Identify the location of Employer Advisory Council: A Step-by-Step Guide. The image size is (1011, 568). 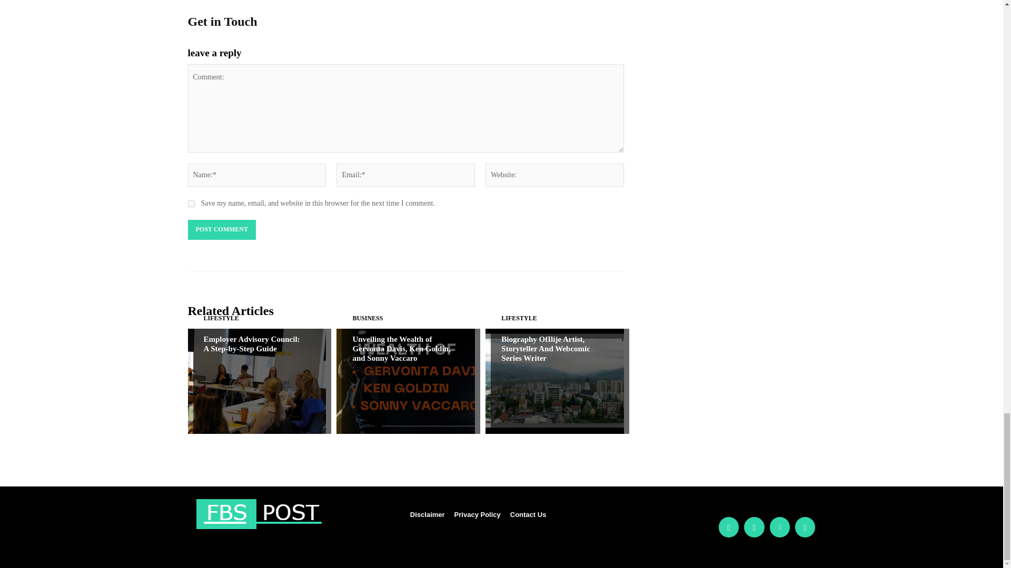
(256, 381).